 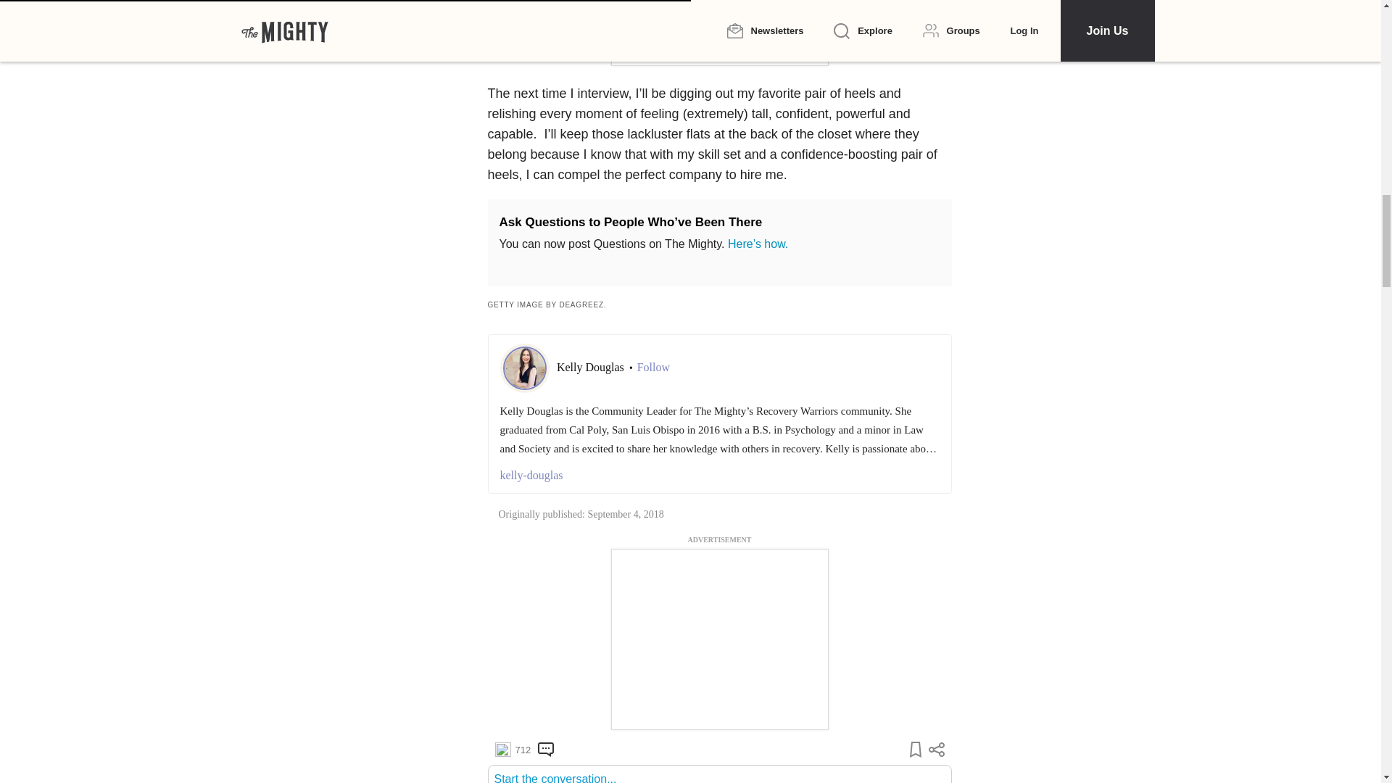 I want to click on Follow, so click(x=653, y=584).